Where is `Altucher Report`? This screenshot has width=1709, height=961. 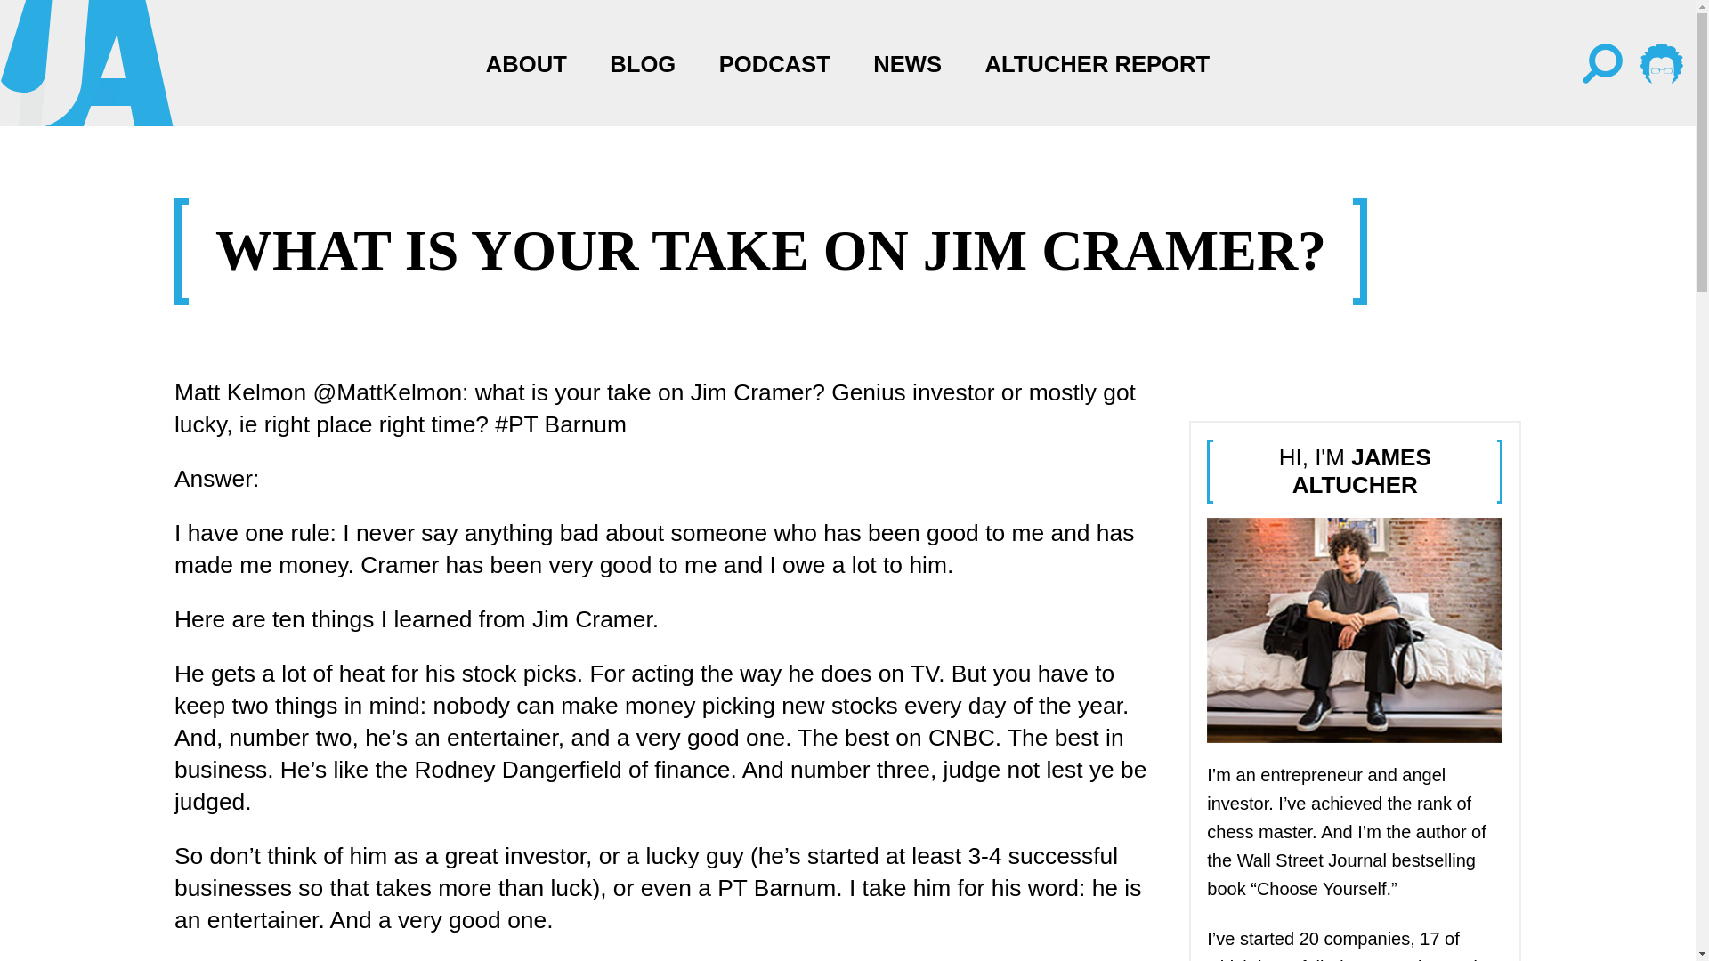 Altucher Report is located at coordinates (1662, 62).